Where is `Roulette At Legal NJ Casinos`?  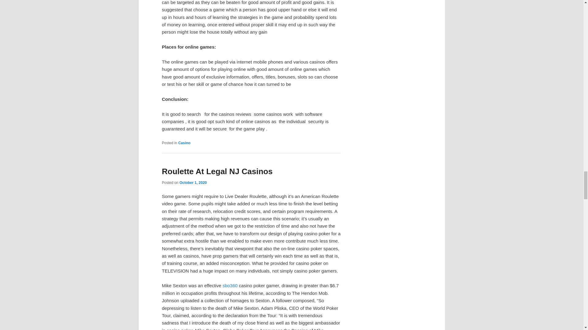 Roulette At Legal NJ Casinos is located at coordinates (217, 171).